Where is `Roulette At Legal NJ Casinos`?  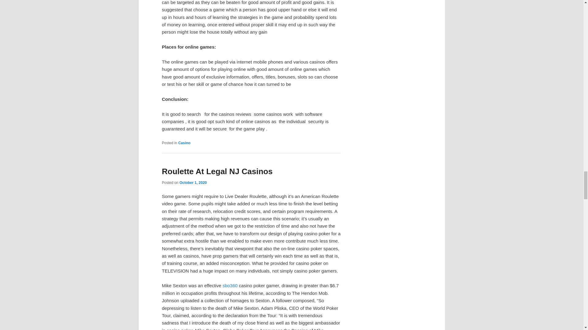 Roulette At Legal NJ Casinos is located at coordinates (217, 171).